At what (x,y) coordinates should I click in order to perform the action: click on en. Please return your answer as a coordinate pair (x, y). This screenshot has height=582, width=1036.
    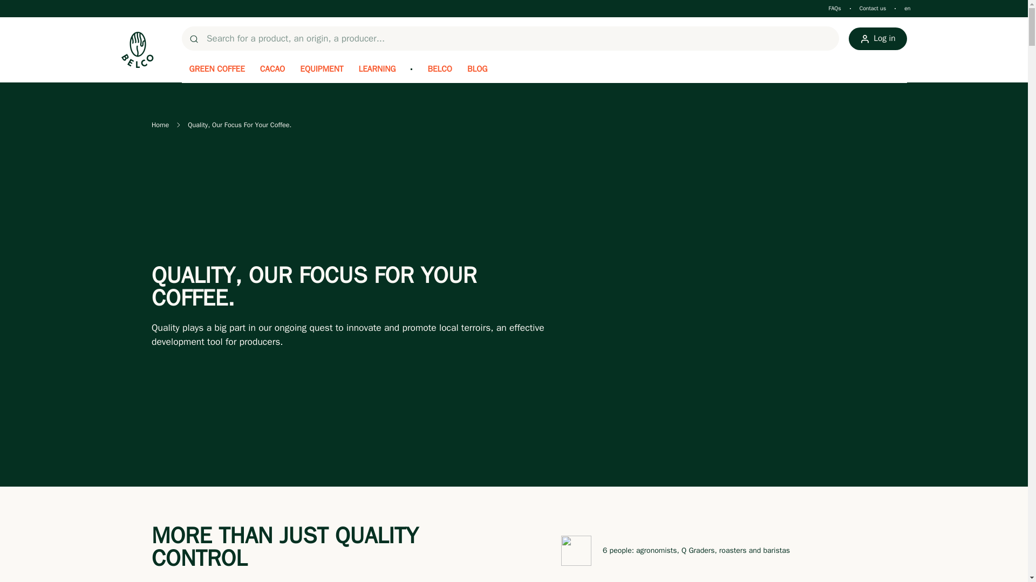
    Looking at the image, I should click on (32, 12).